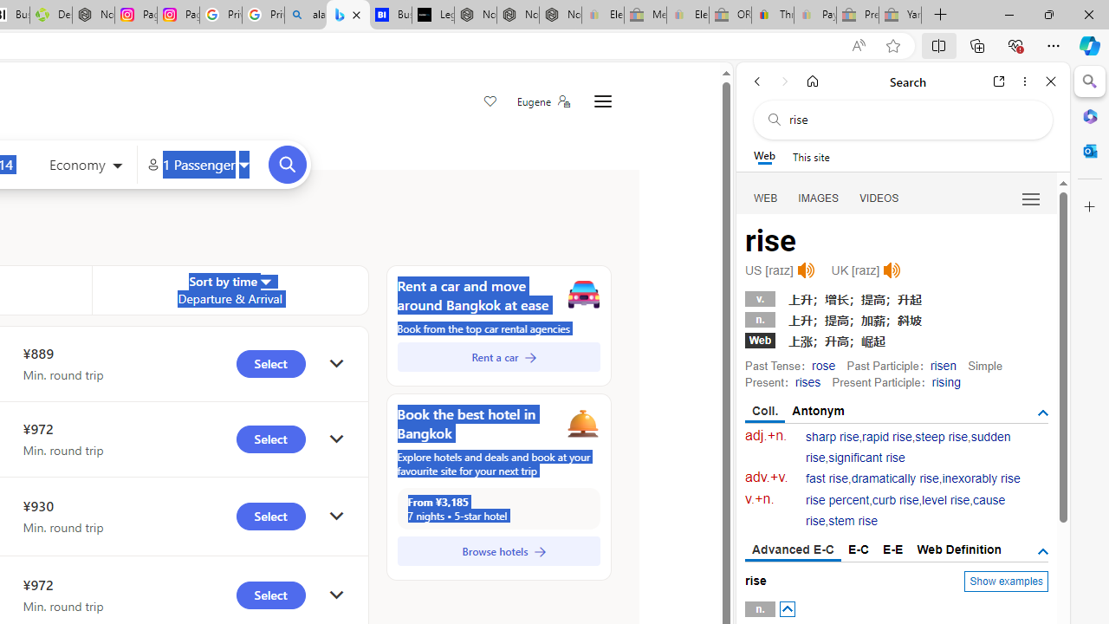 This screenshot has width=1109, height=624. What do you see at coordinates (1031, 199) in the screenshot?
I see `Class: b_serphb` at bounding box center [1031, 199].